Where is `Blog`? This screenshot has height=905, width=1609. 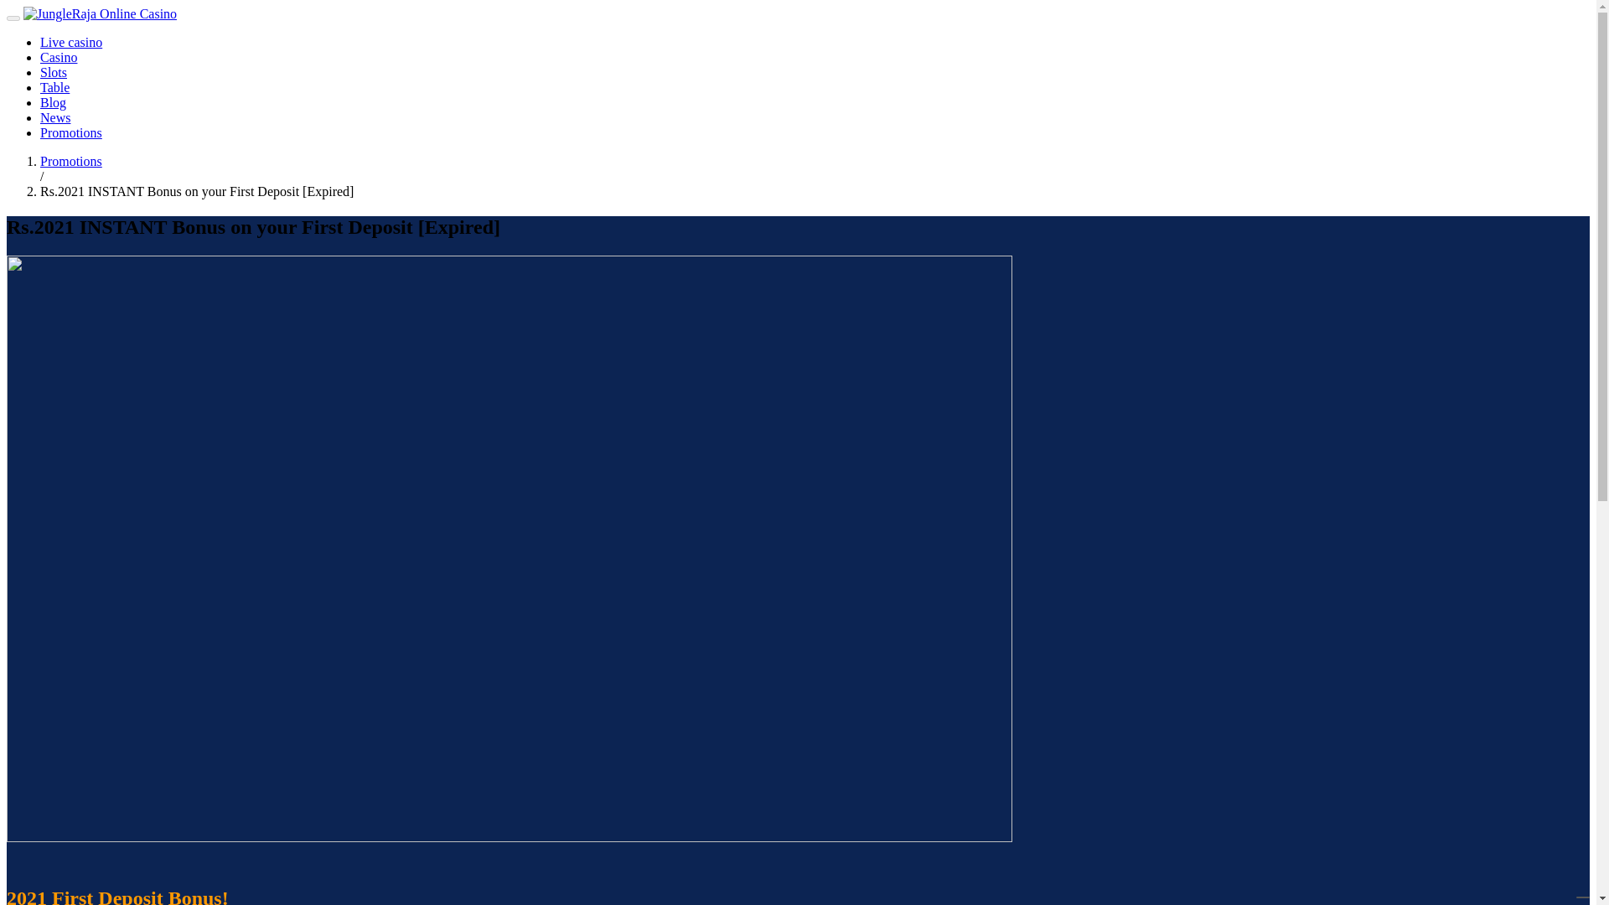 Blog is located at coordinates (53, 102).